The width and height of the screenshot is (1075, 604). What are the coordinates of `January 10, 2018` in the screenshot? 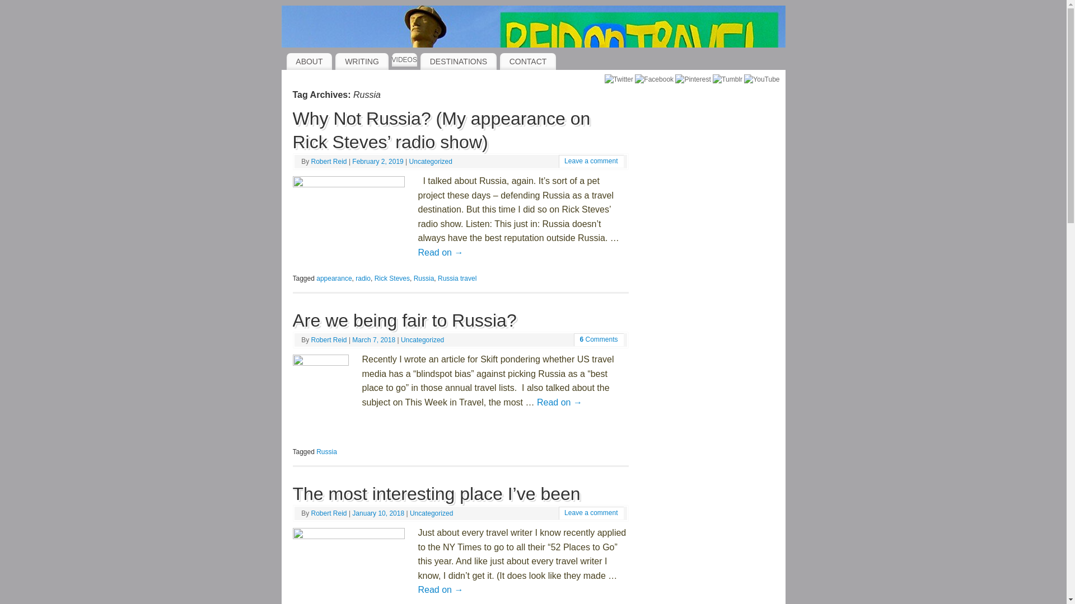 It's located at (379, 513).